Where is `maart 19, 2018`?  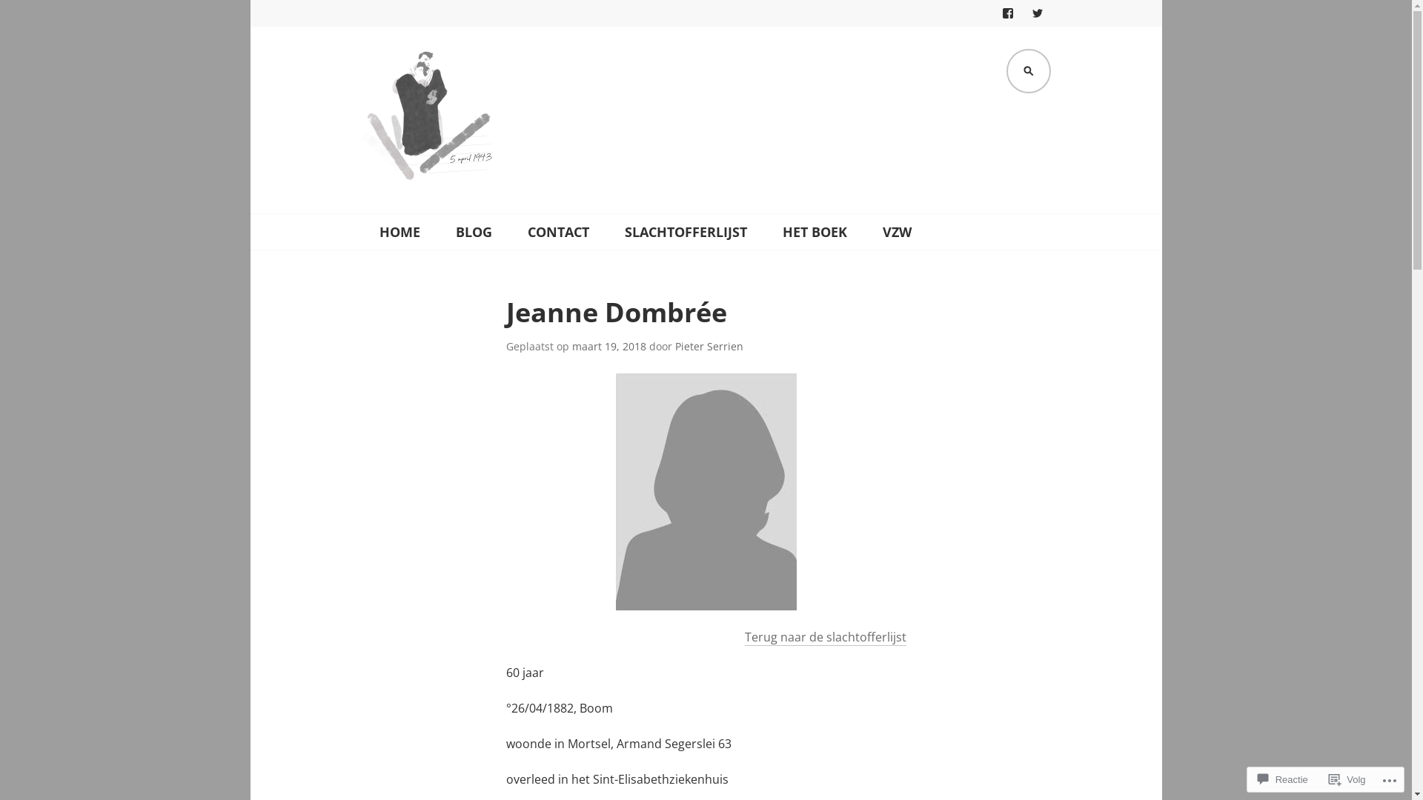 maart 19, 2018 is located at coordinates (609, 347).